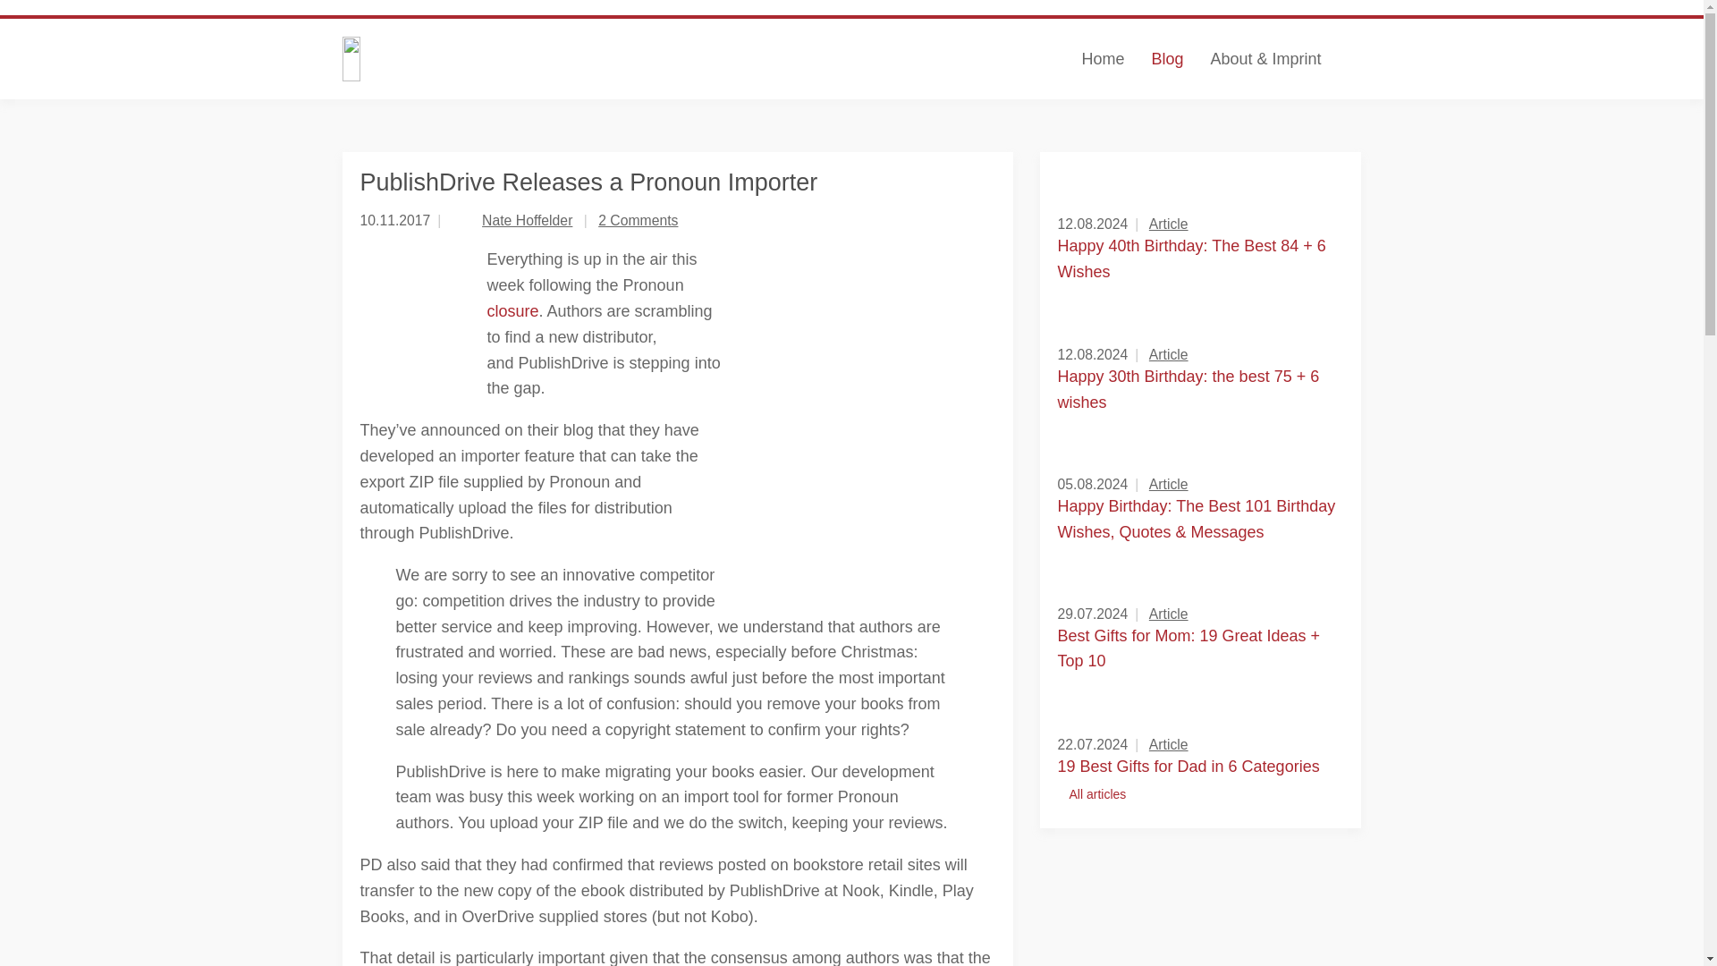  What do you see at coordinates (638, 220) in the screenshot?
I see `2 Comments` at bounding box center [638, 220].